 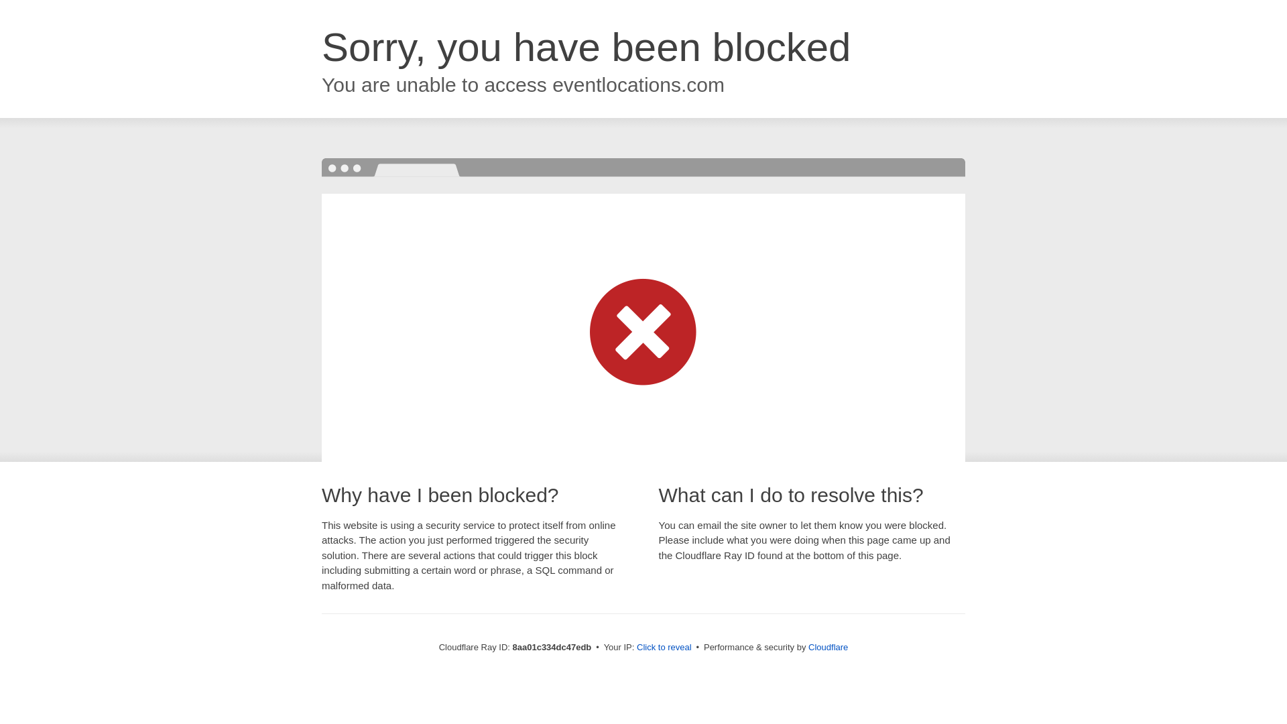 I want to click on Cloudflare, so click(x=828, y=647).